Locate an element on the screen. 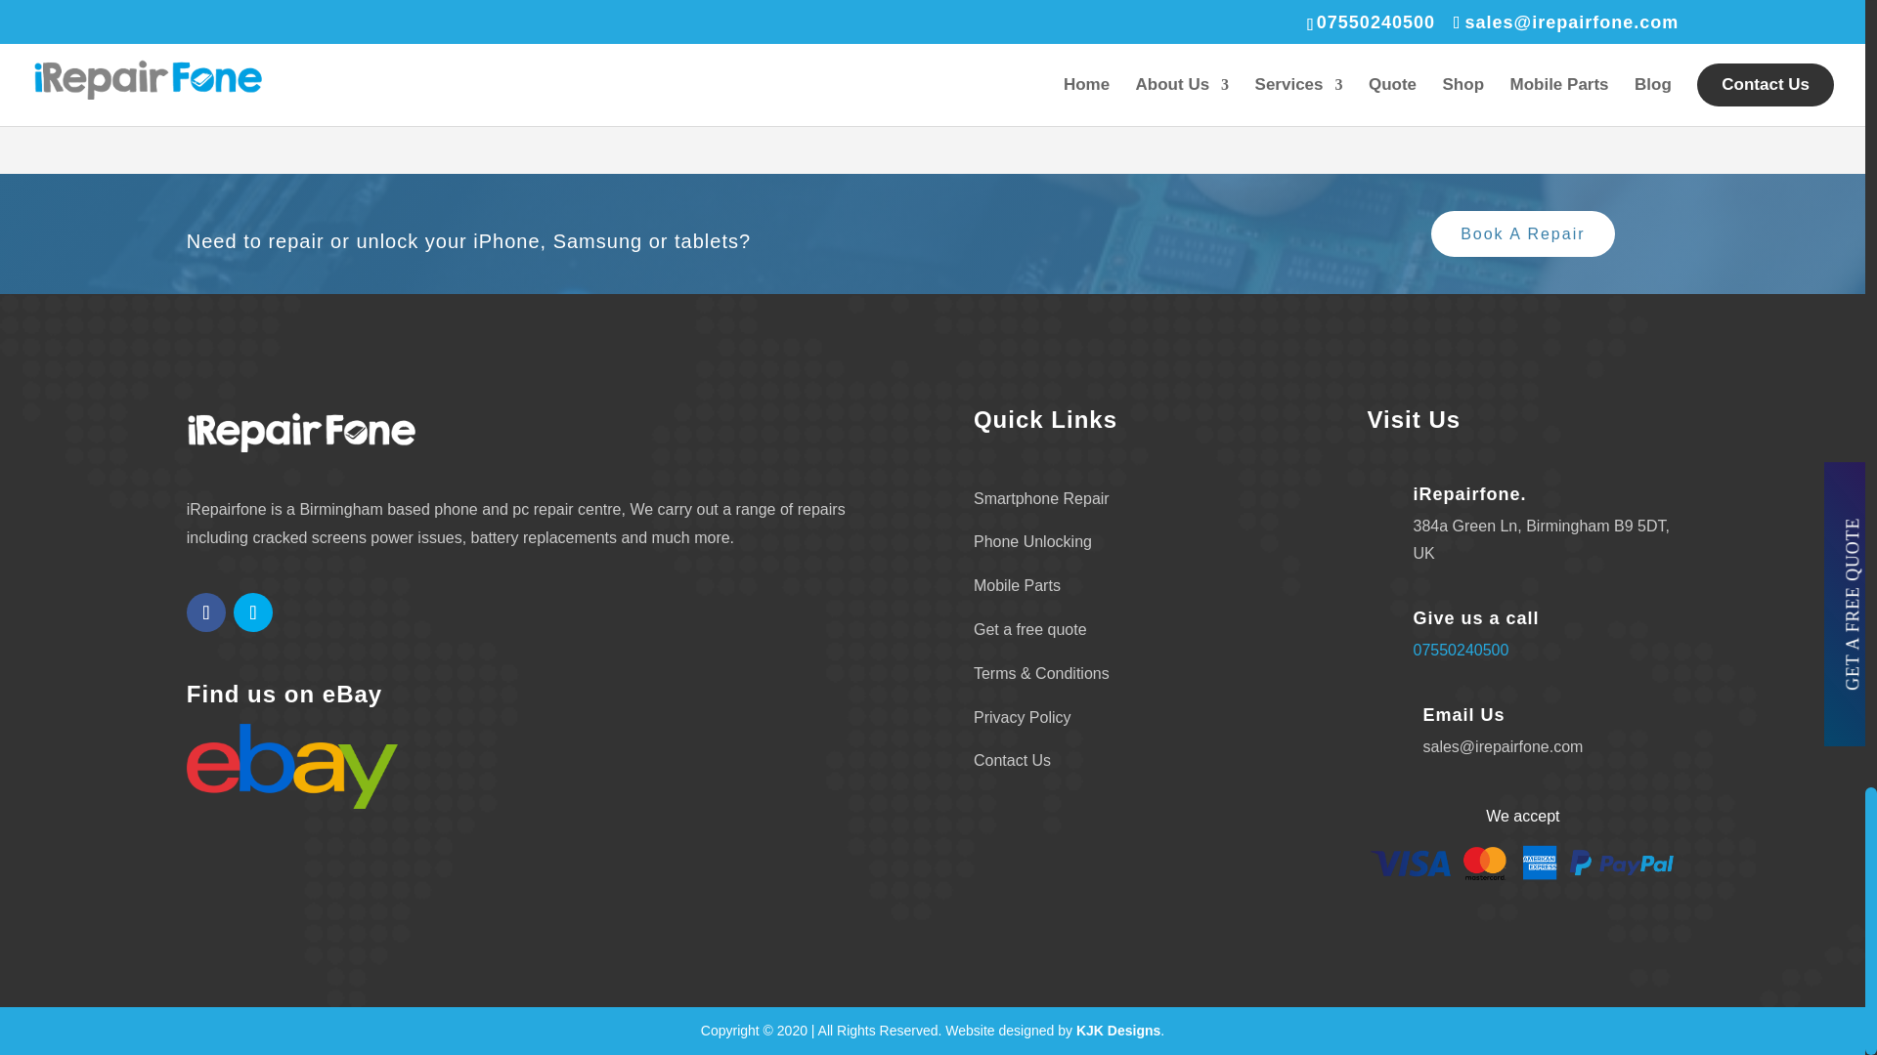 This screenshot has width=1877, height=1055. Book A Repair is located at coordinates (1522, 234).